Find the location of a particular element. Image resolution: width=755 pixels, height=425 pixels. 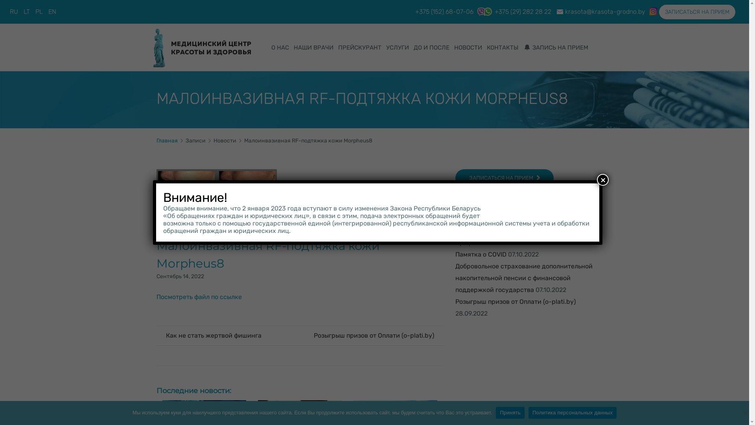

+375 (29) 282 28 22 is located at coordinates (512, 11).